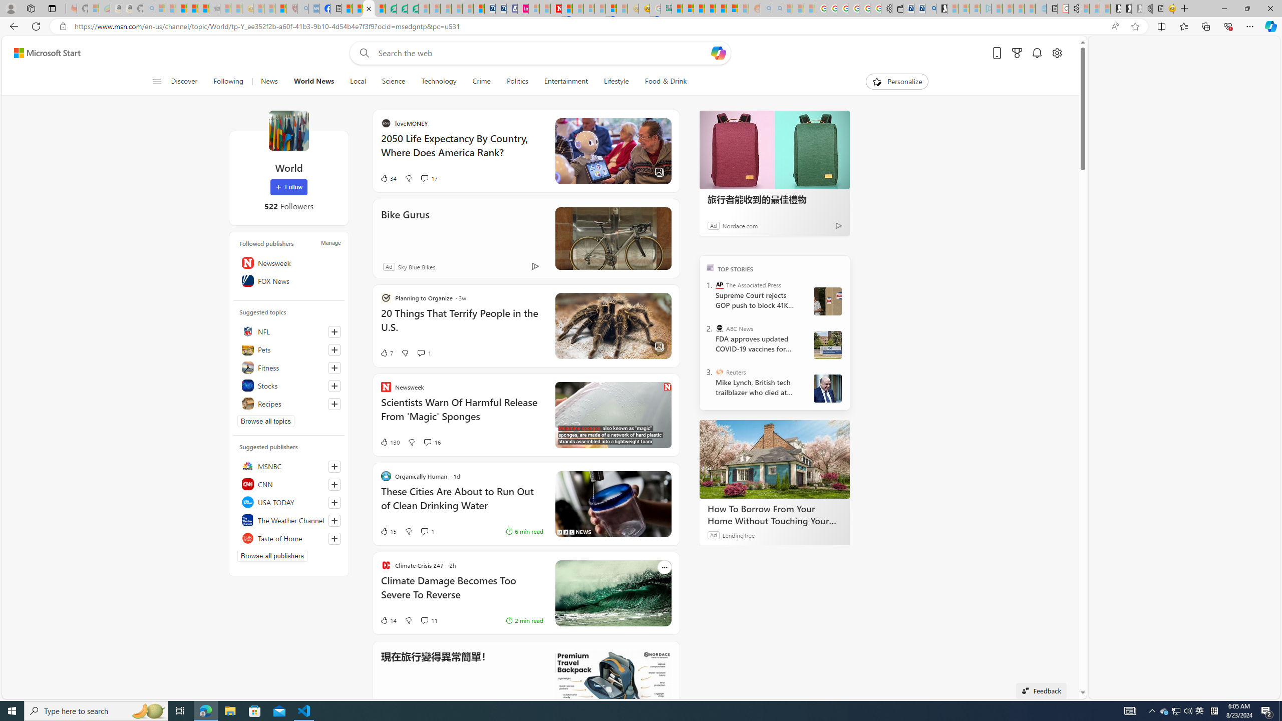 The height and width of the screenshot is (721, 1282). What do you see at coordinates (288, 130) in the screenshot?
I see `World` at bounding box center [288, 130].